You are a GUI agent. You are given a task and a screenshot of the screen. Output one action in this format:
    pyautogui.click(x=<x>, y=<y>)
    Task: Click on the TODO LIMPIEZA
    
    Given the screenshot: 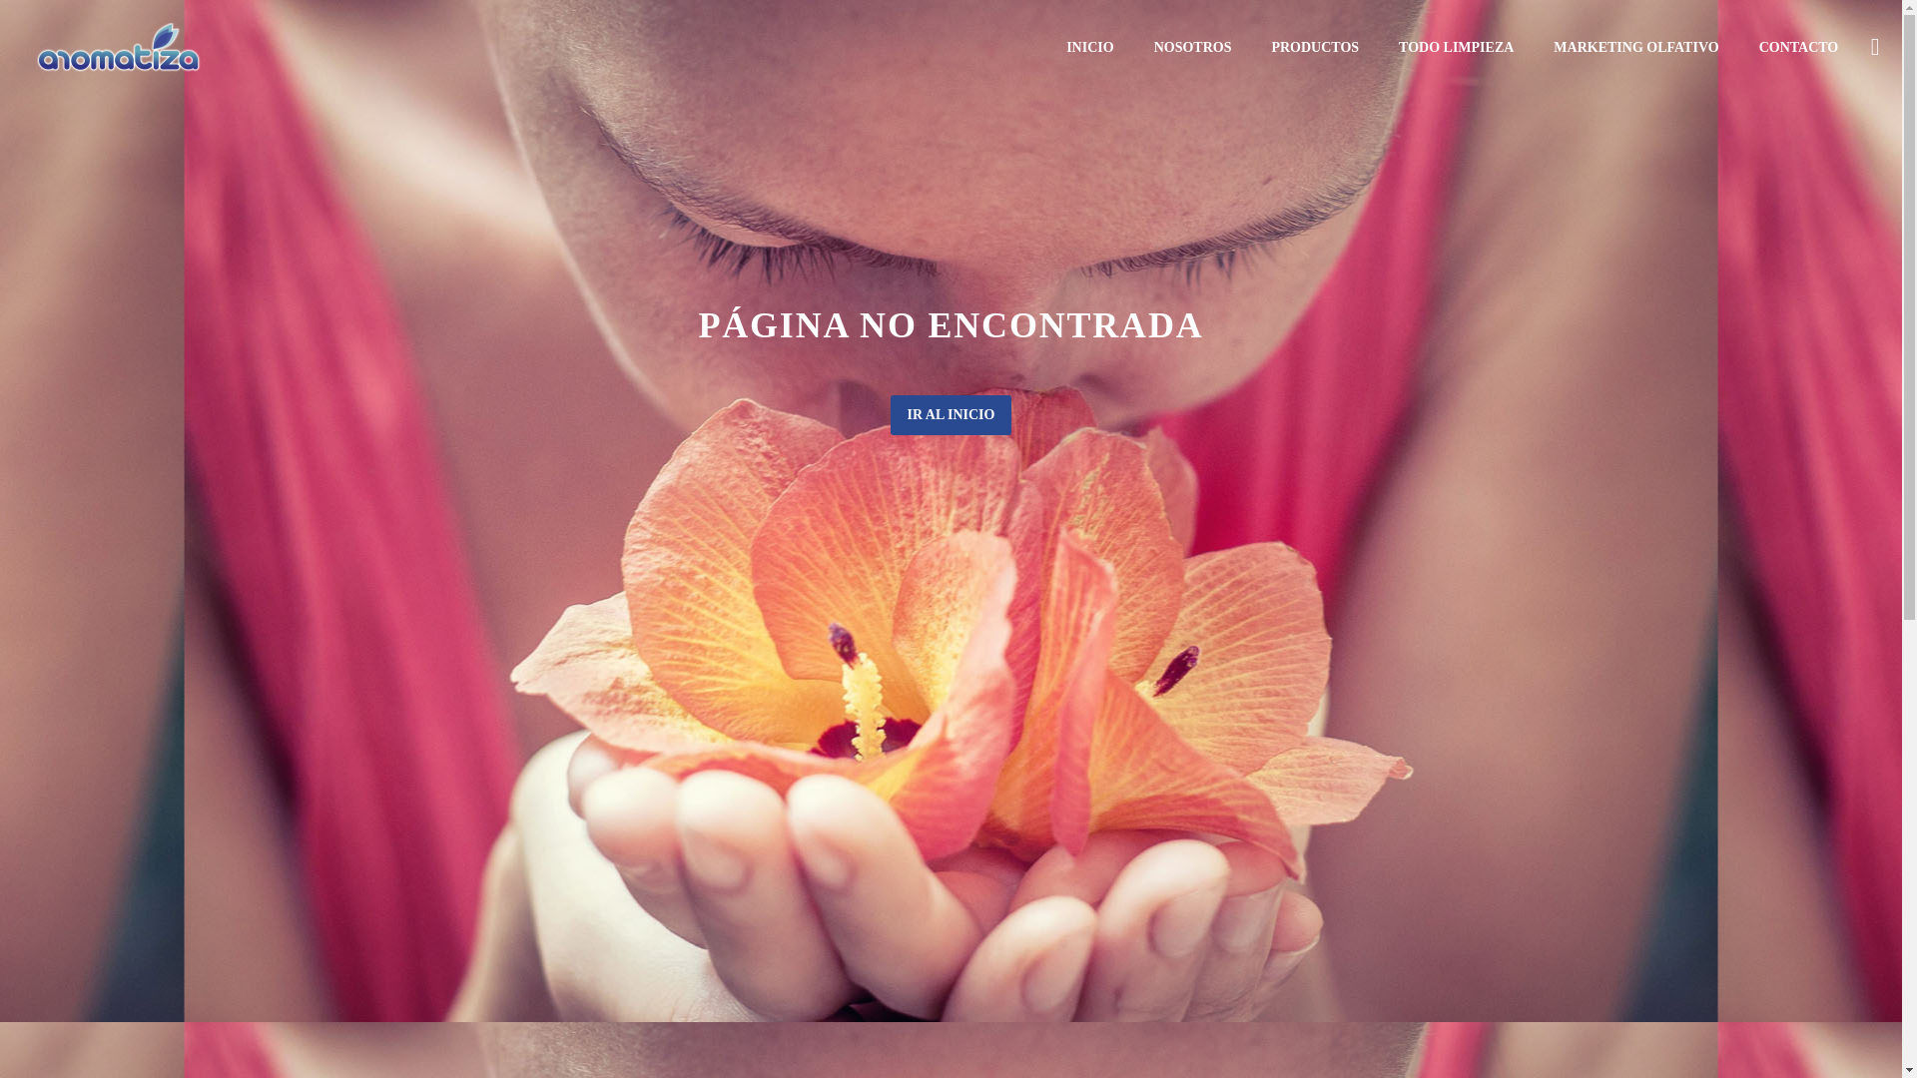 What is the action you would take?
    pyautogui.click(x=1456, y=48)
    